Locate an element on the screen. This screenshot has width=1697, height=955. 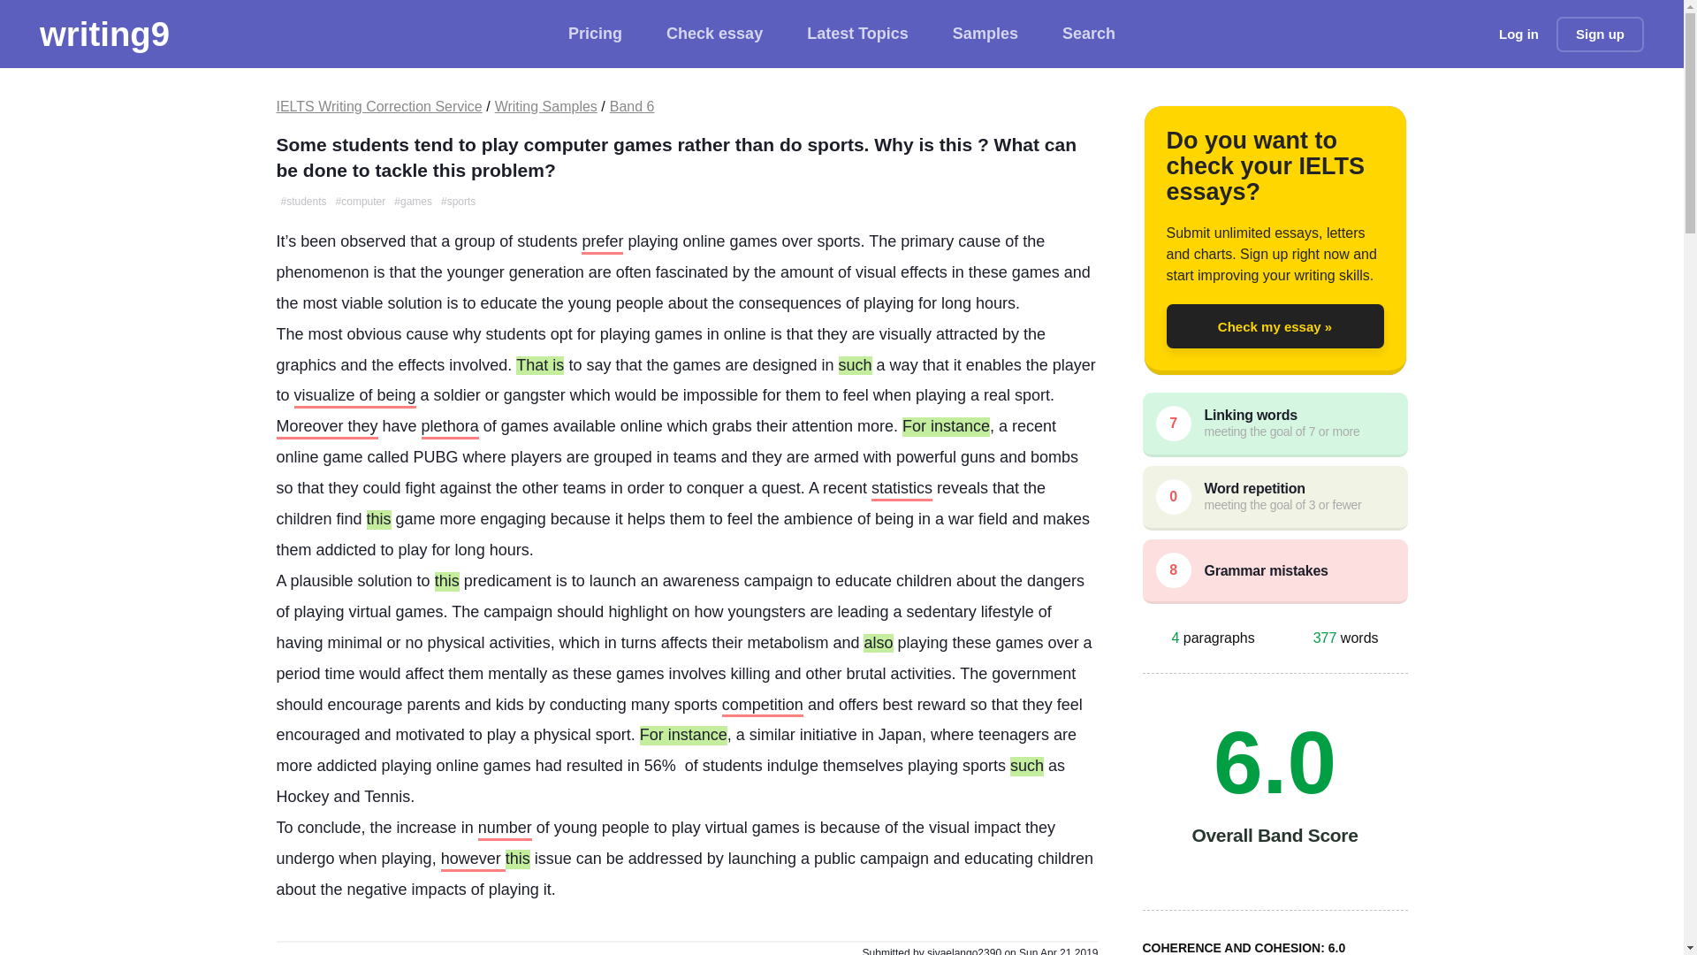
Band 6 is located at coordinates (632, 106).